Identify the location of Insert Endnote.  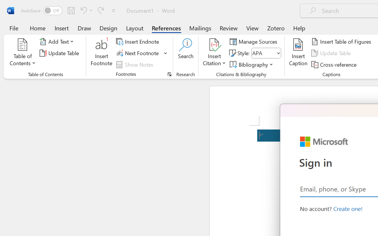
(138, 42).